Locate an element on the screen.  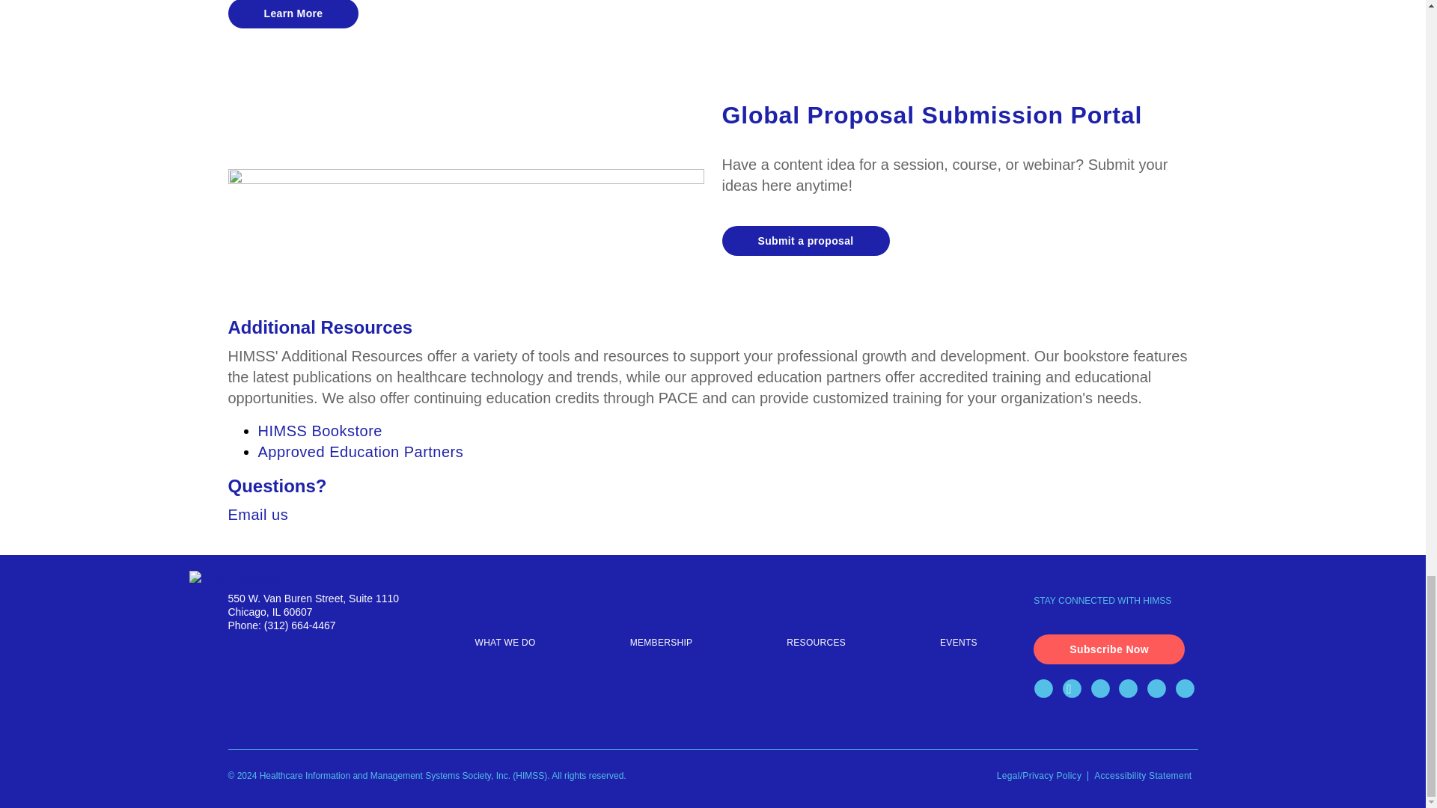
Himss.org is located at coordinates (323, 579).